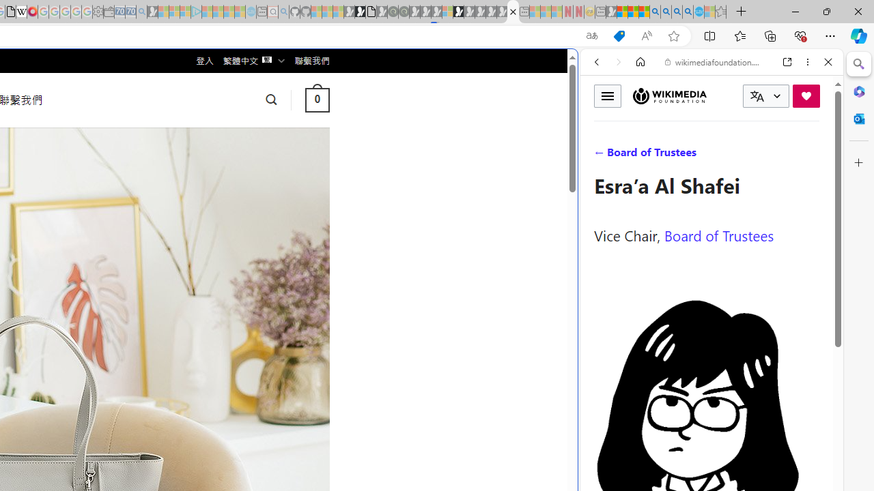 This screenshot has width=874, height=491. What do you see at coordinates (592, 36) in the screenshot?
I see `Show translate options` at bounding box center [592, 36].